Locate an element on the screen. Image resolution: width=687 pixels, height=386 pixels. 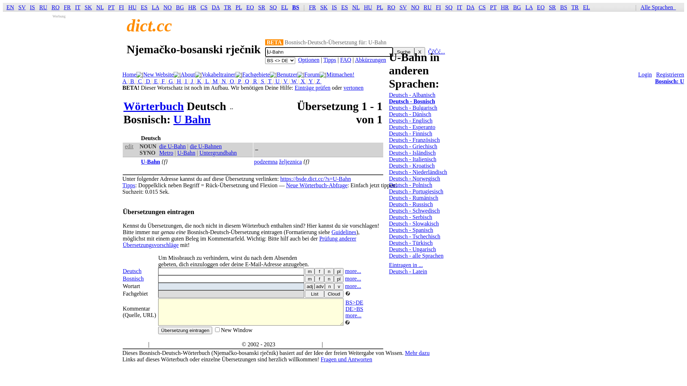
DA is located at coordinates (216, 7).